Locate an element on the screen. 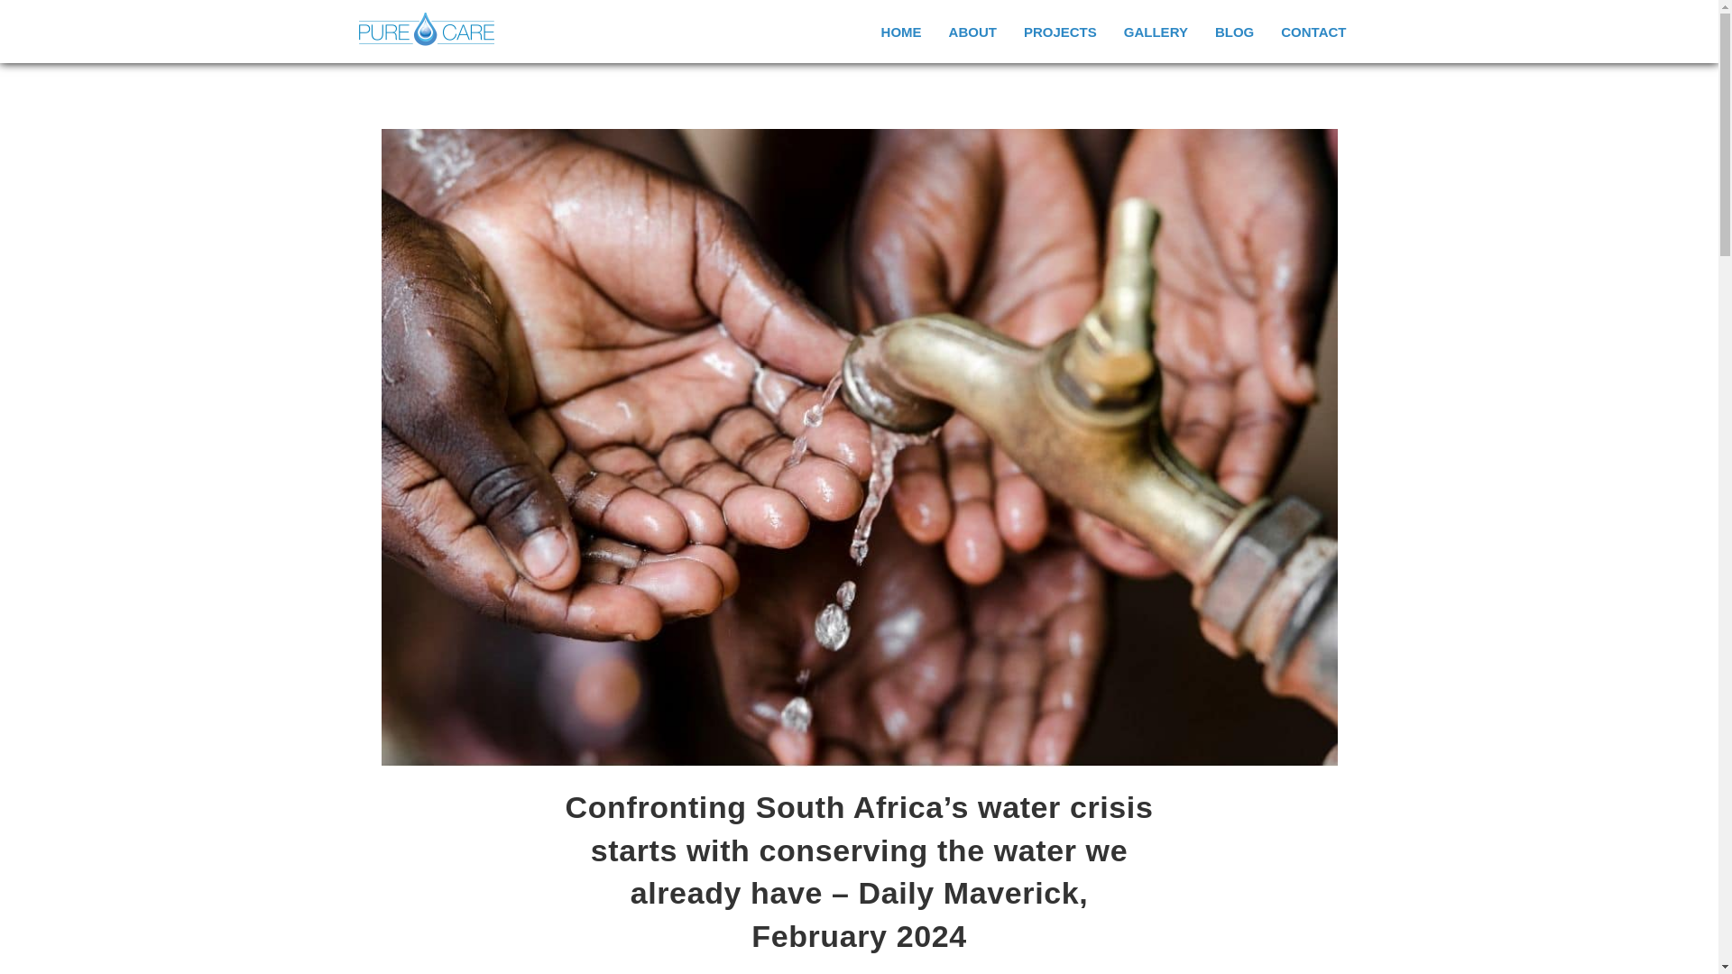  PROJECTS is located at coordinates (1059, 31).